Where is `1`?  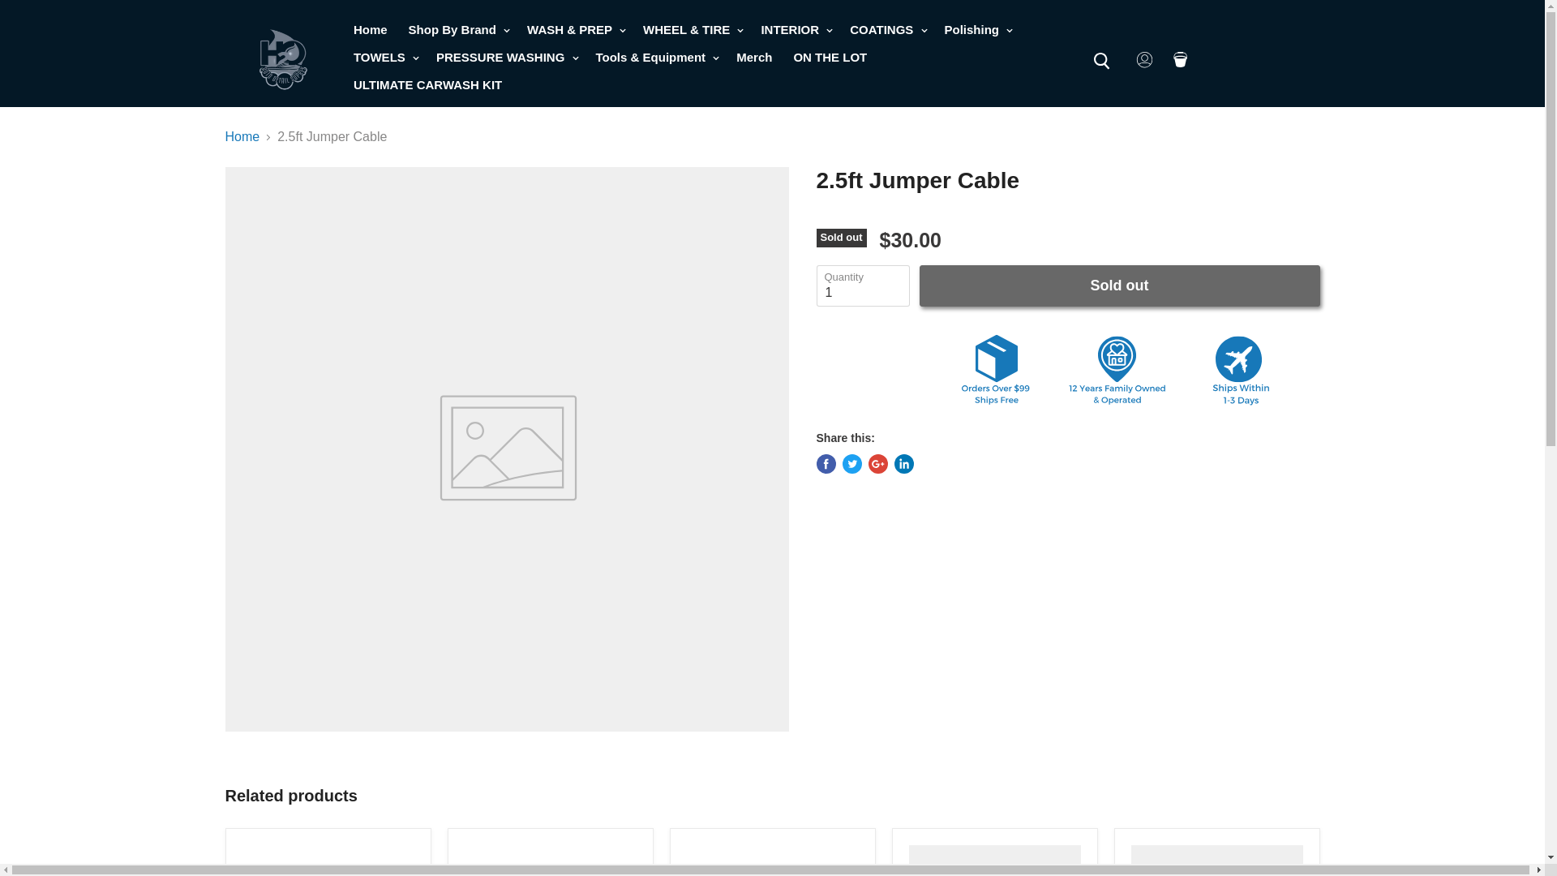
1 is located at coordinates (863, 286).